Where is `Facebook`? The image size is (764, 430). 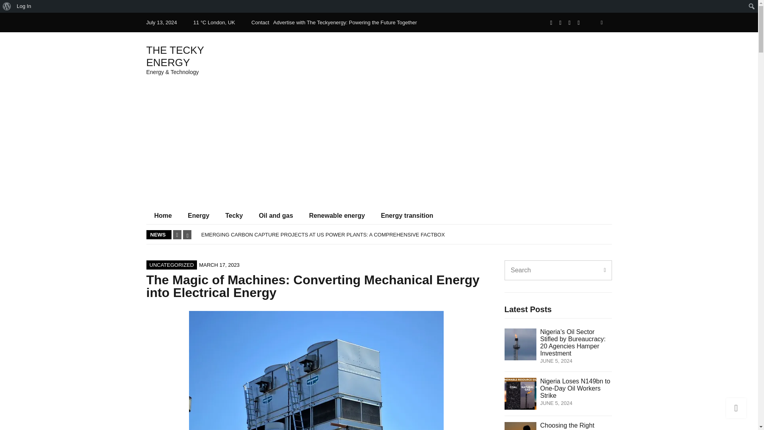 Facebook is located at coordinates (552, 22).